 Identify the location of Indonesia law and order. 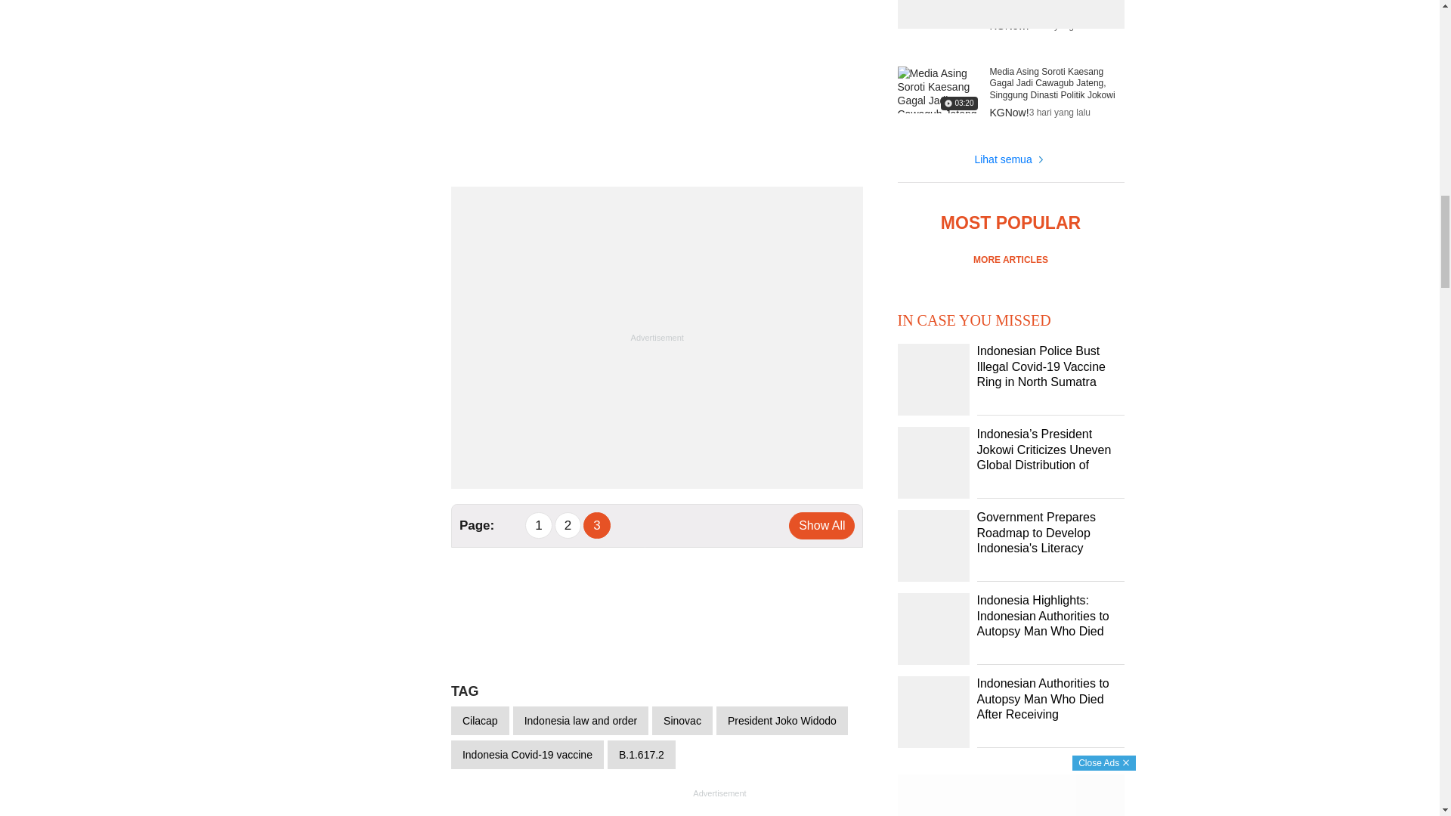
(580, 721).